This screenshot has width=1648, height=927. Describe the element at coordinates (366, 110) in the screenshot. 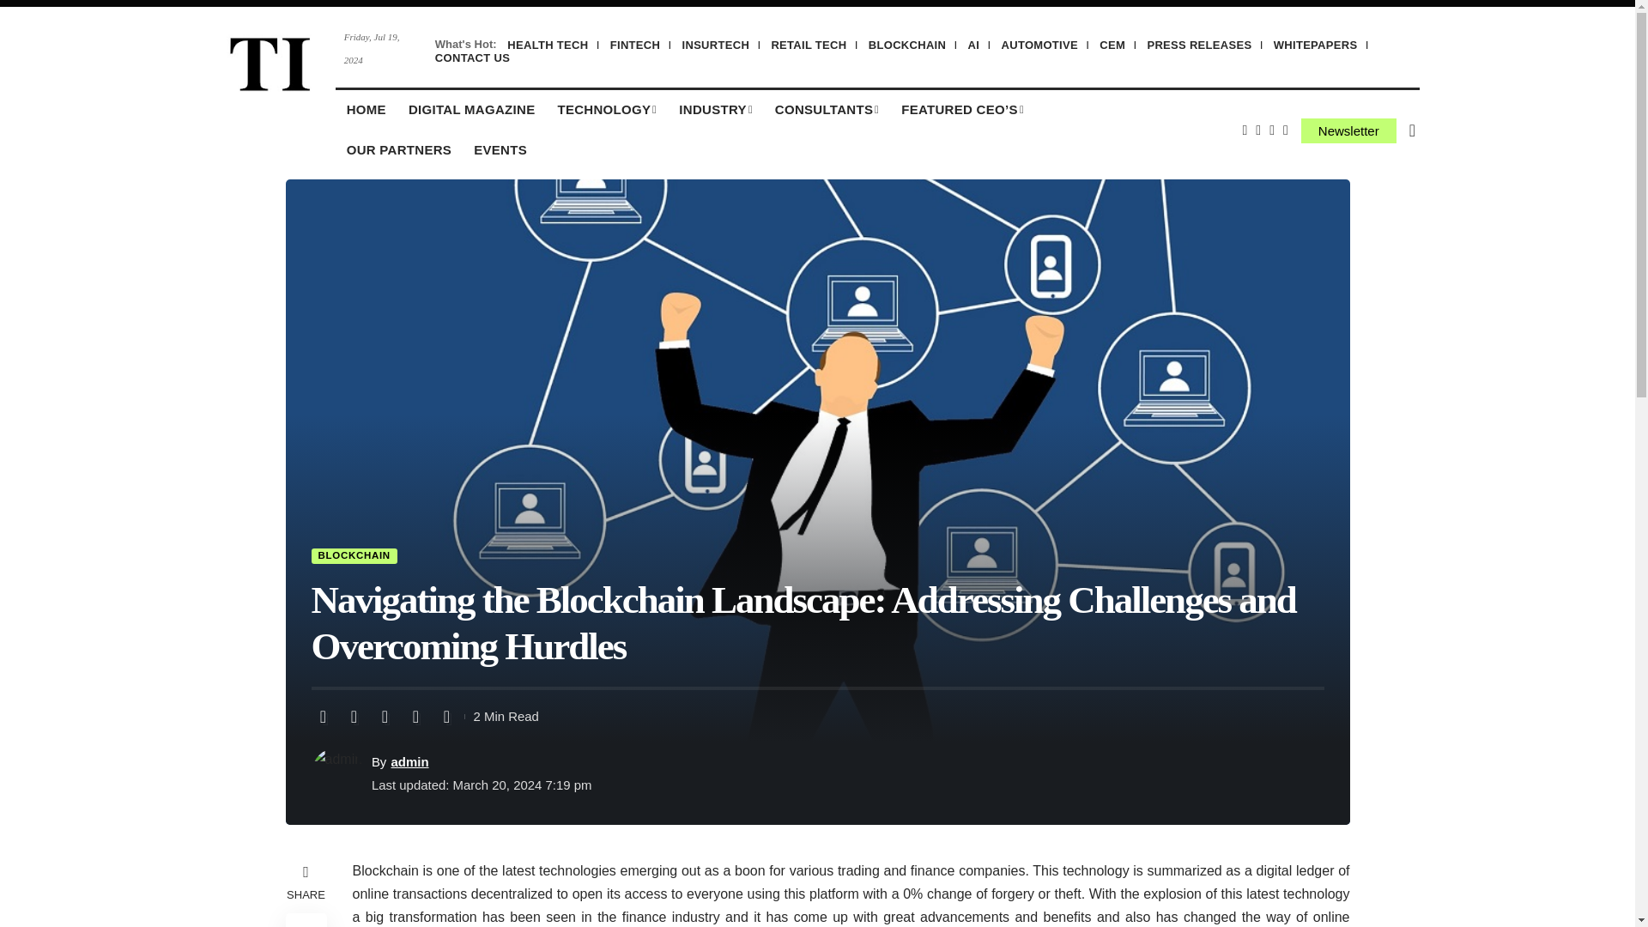

I see `HOME` at that location.